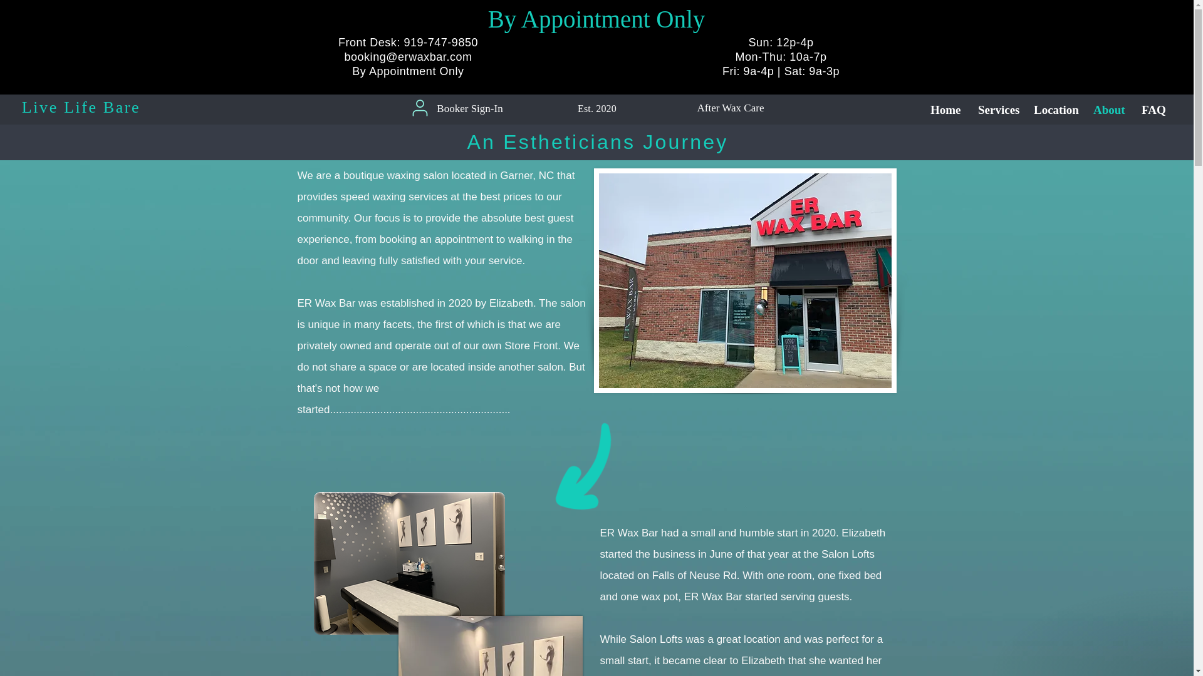 This screenshot has width=1203, height=676. Describe the element at coordinates (945, 110) in the screenshot. I see `Home` at that location.